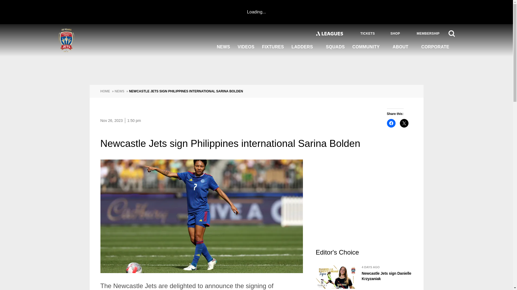 The height and width of the screenshot is (290, 517). What do you see at coordinates (436, 47) in the screenshot?
I see `CORPORATE` at bounding box center [436, 47].